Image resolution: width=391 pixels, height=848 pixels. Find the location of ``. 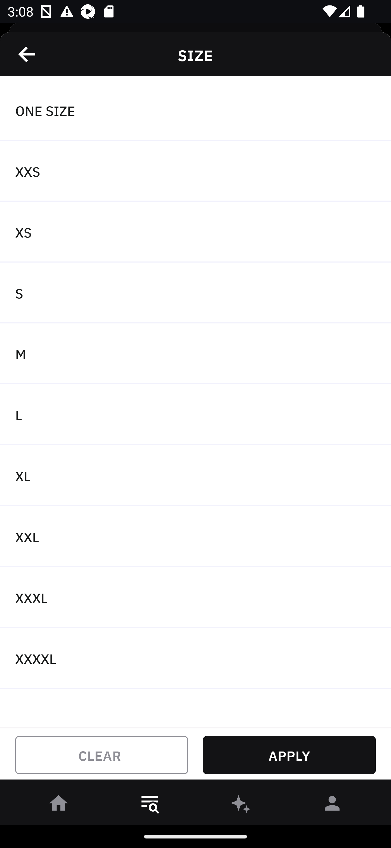

 is located at coordinates (27, 54).